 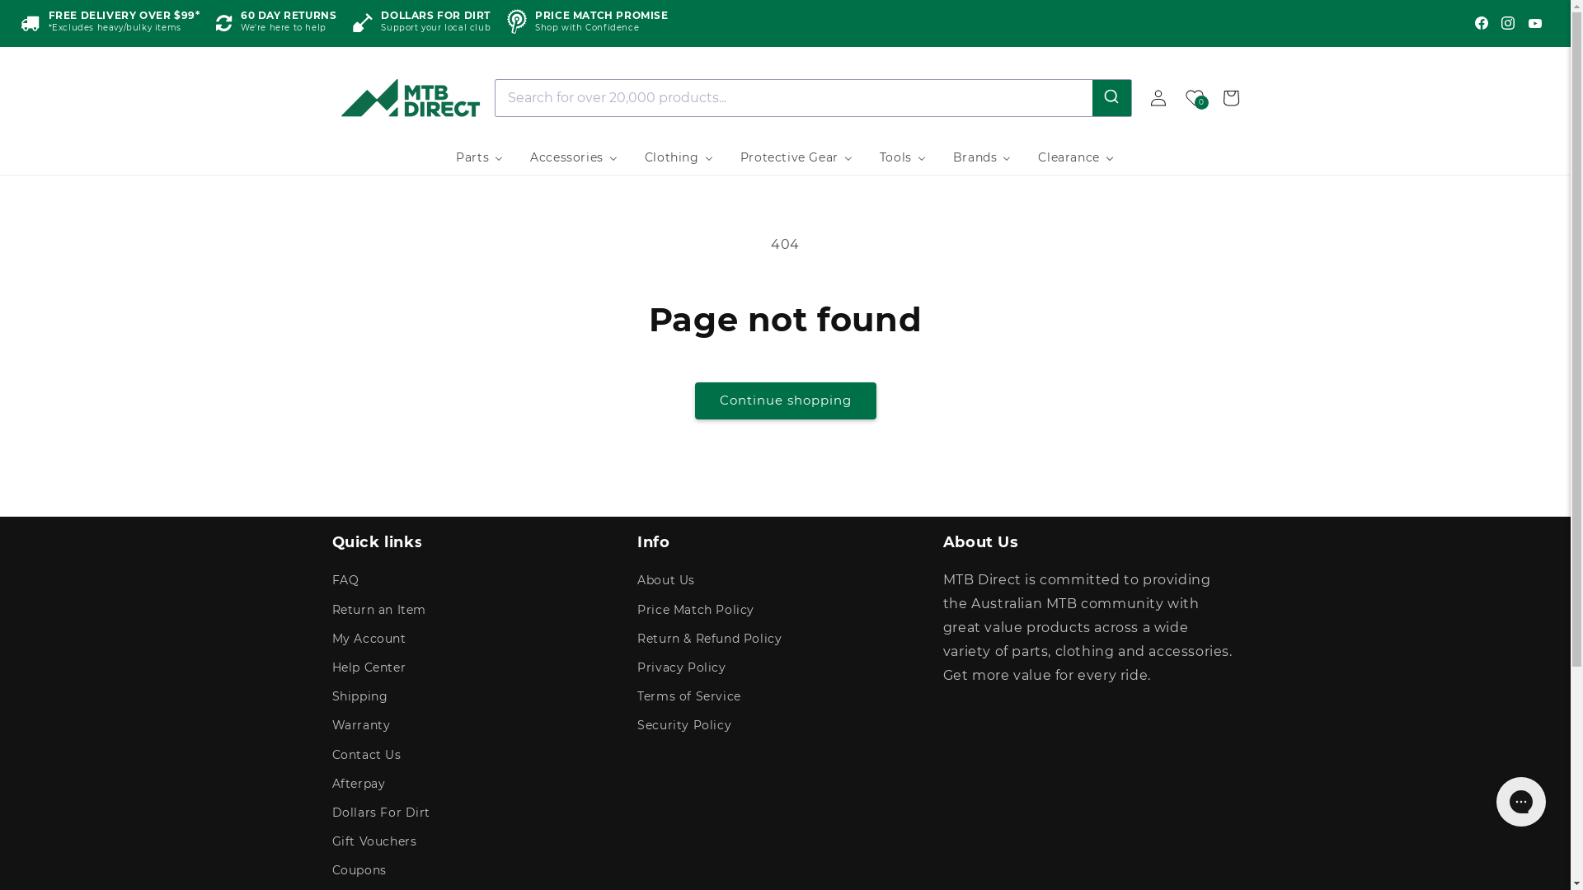 I want to click on Privacy Policy, so click(x=681, y=667).